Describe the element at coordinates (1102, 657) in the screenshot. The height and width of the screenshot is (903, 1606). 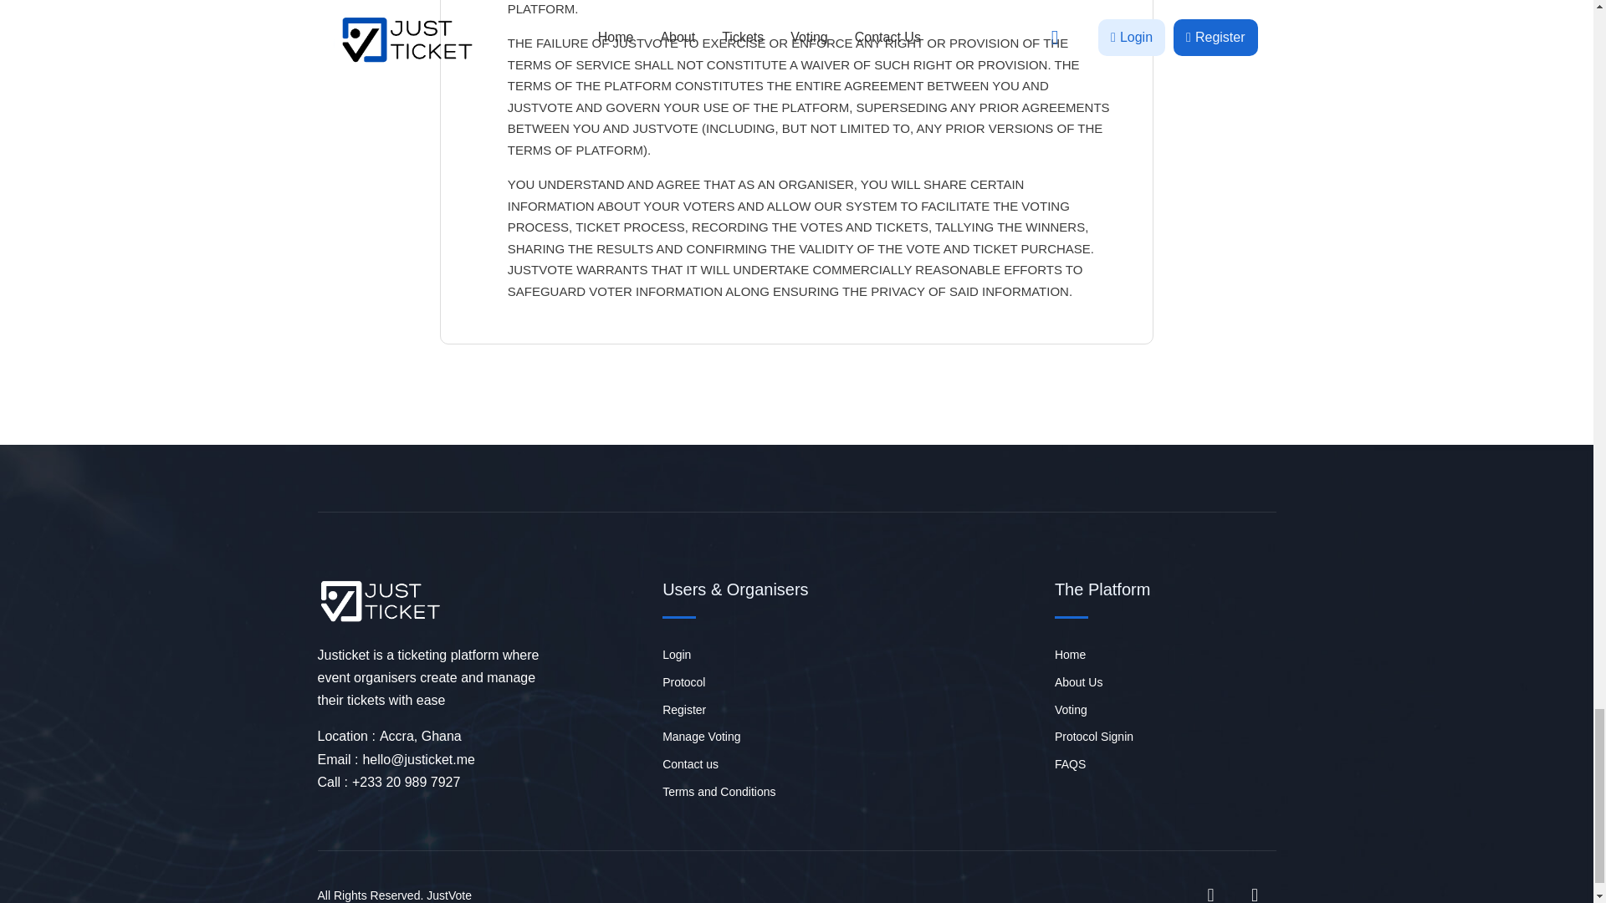
I see `Home` at that location.